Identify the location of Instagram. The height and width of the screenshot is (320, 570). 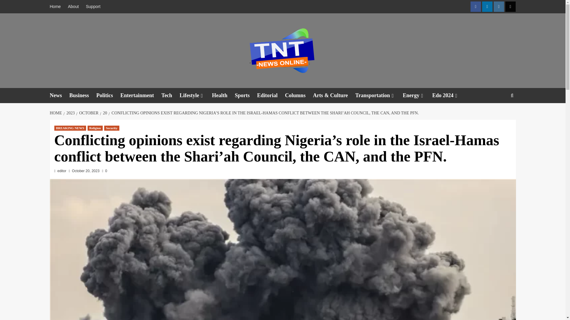
(499, 7).